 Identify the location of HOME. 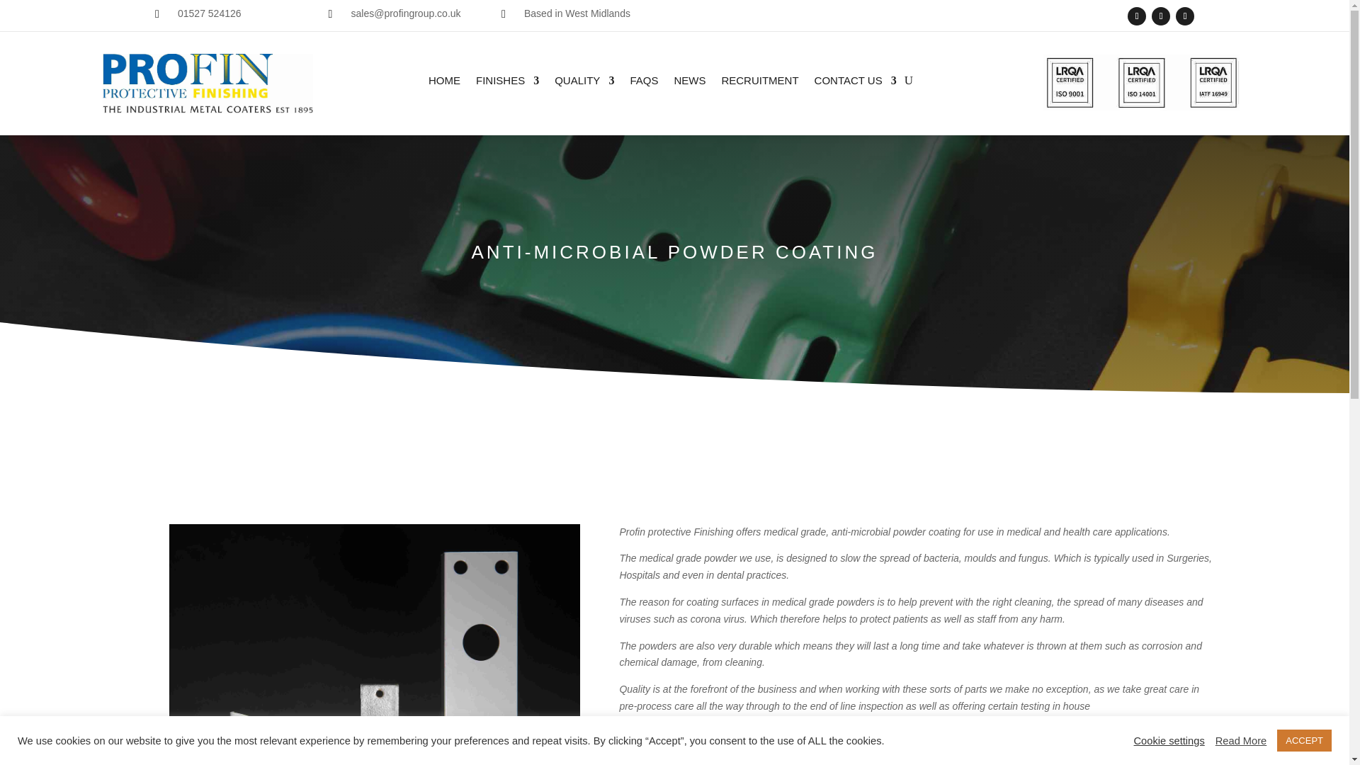
(444, 83).